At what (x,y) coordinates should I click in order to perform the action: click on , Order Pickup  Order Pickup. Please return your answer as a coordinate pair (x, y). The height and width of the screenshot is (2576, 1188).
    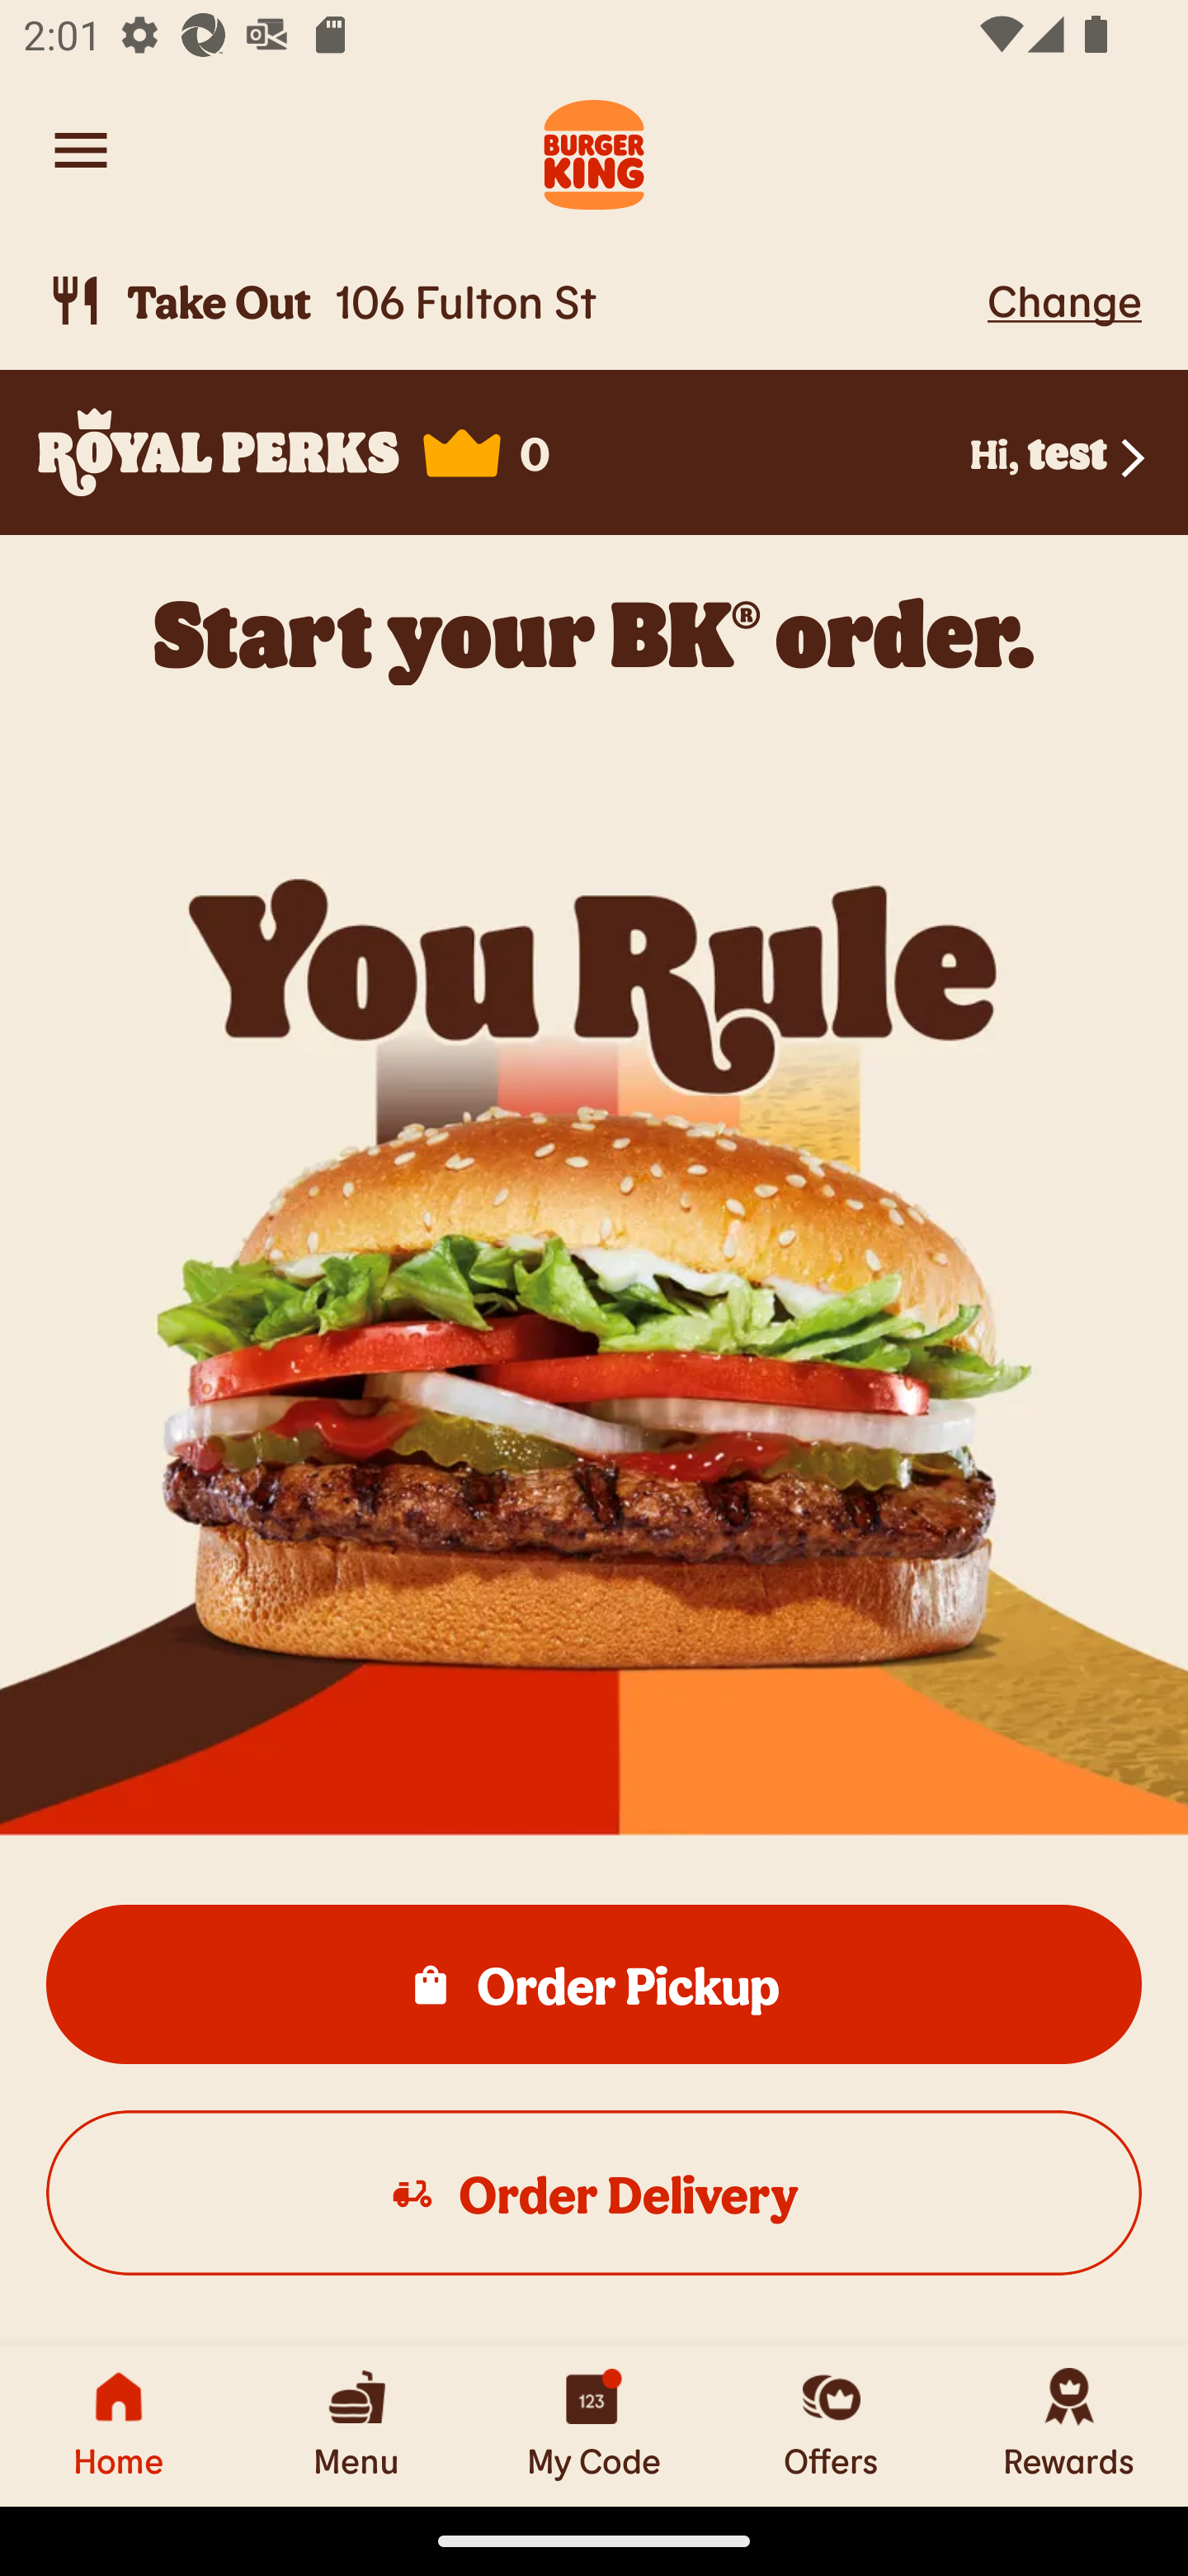
    Looking at the image, I should click on (594, 1983).